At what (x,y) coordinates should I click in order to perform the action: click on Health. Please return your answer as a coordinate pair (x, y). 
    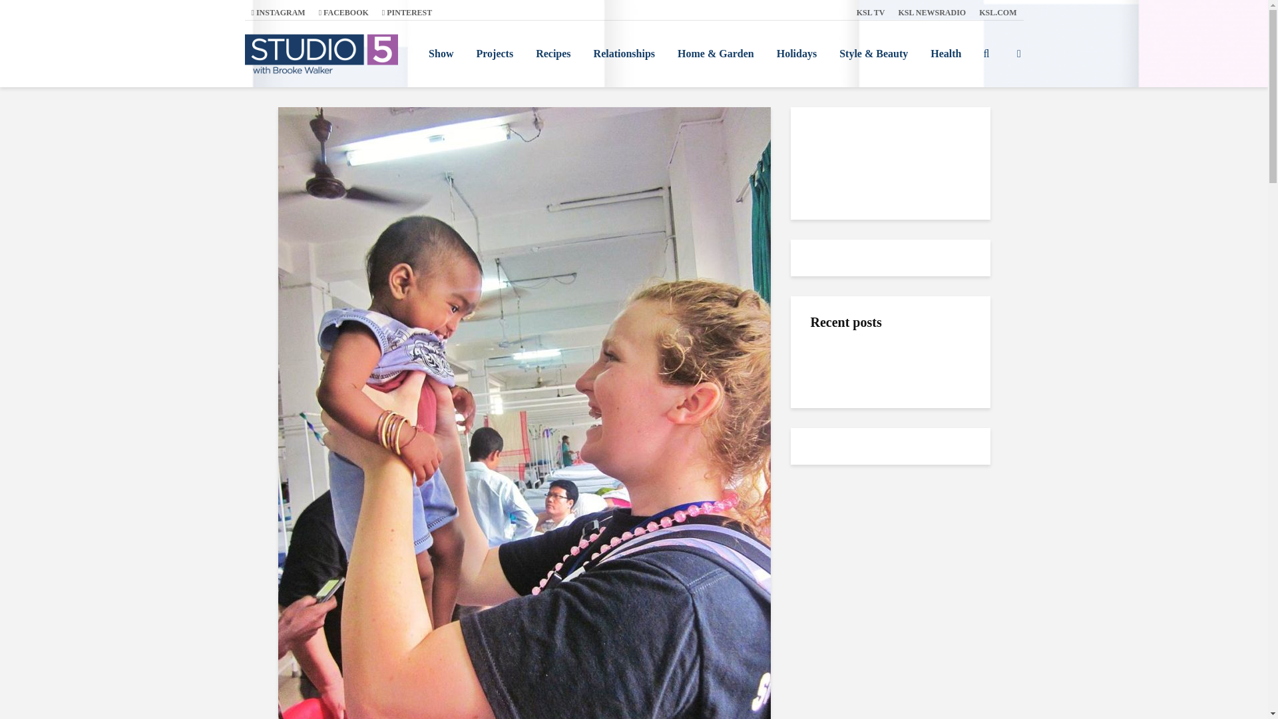
    Looking at the image, I should click on (945, 53).